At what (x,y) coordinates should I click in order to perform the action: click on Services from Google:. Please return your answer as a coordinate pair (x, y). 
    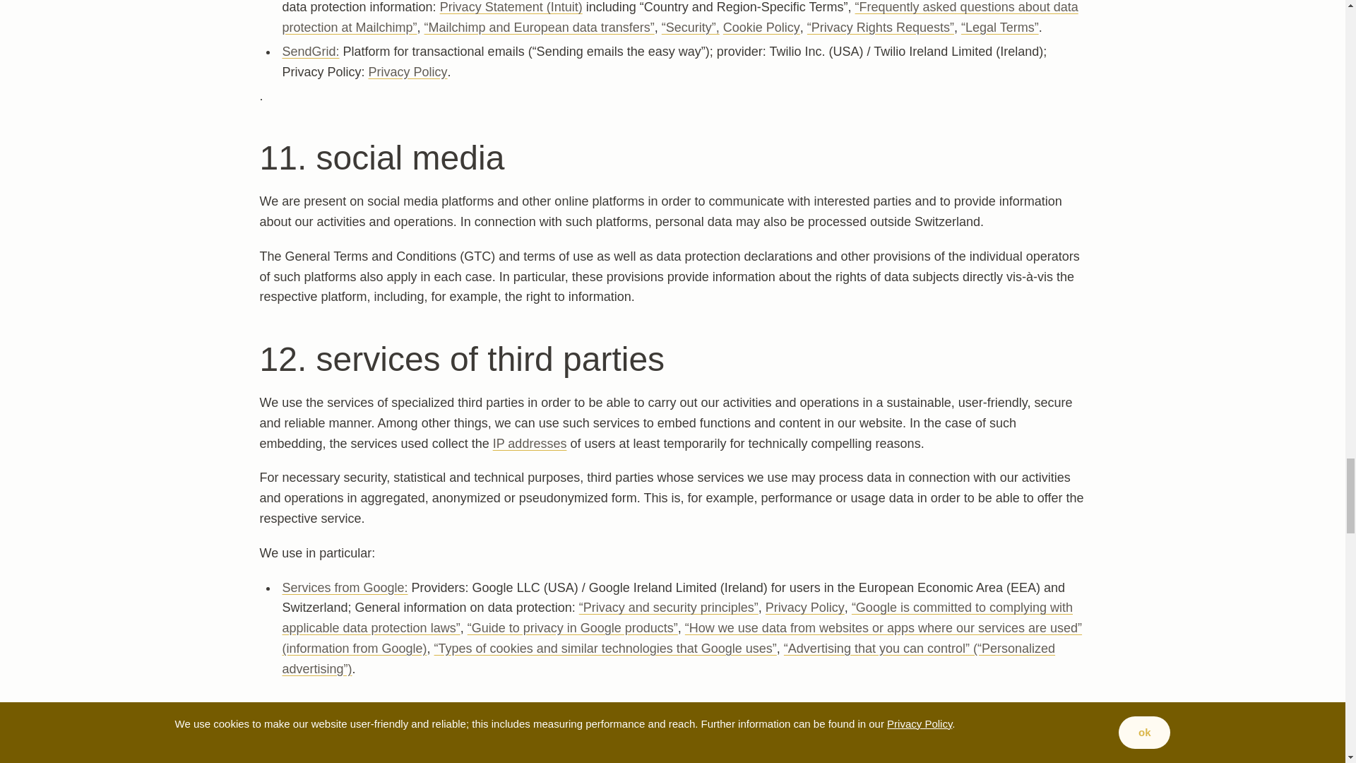
    Looking at the image, I should click on (345, 588).